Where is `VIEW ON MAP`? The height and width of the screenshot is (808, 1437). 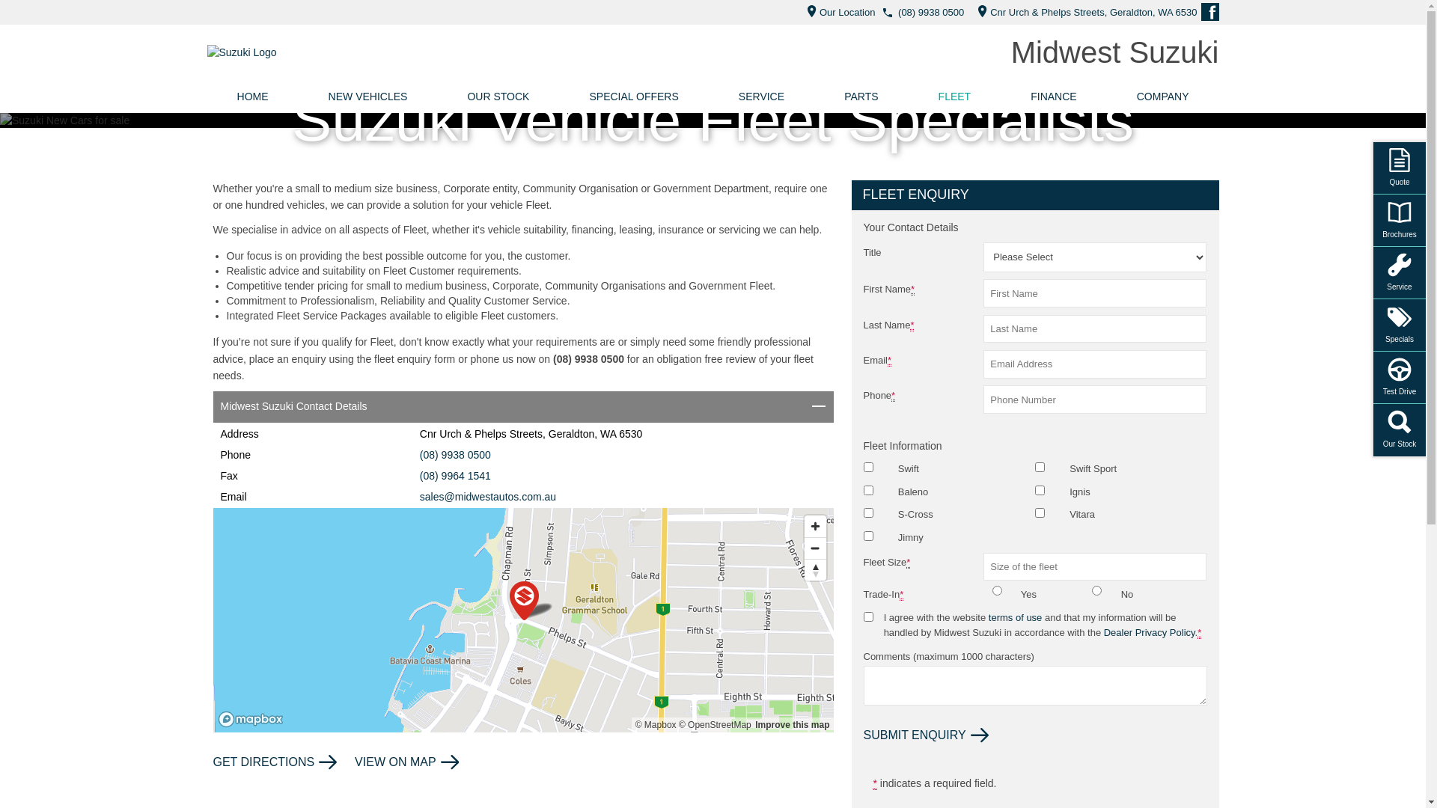
VIEW ON MAP is located at coordinates (406, 762).